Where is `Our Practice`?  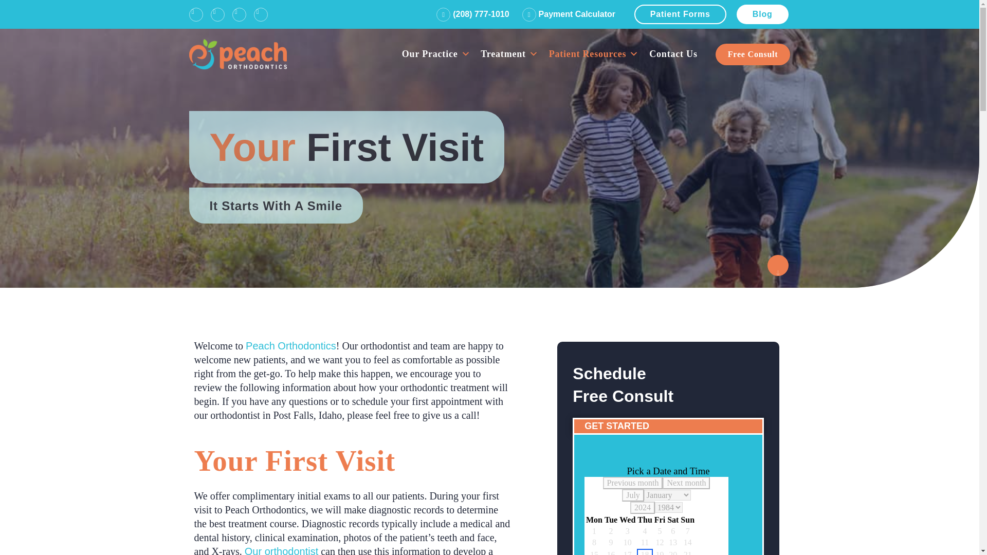
Our Practice is located at coordinates (436, 53).